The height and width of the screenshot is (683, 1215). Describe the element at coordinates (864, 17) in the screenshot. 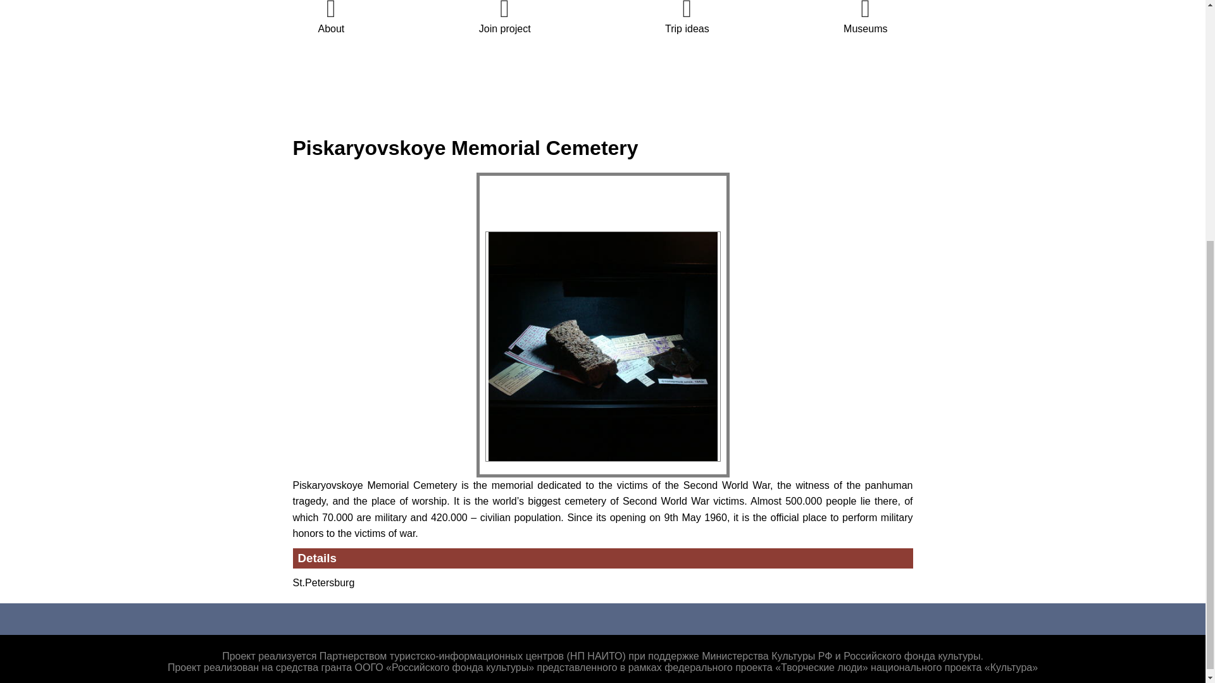

I see `Museums` at that location.